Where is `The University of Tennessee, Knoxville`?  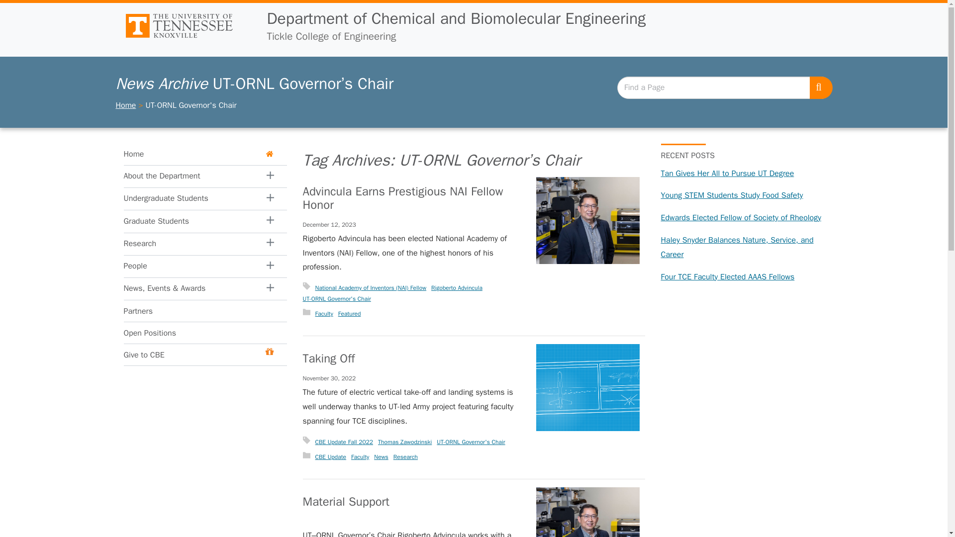
The University of Tennessee, Knoxville is located at coordinates (187, 26).